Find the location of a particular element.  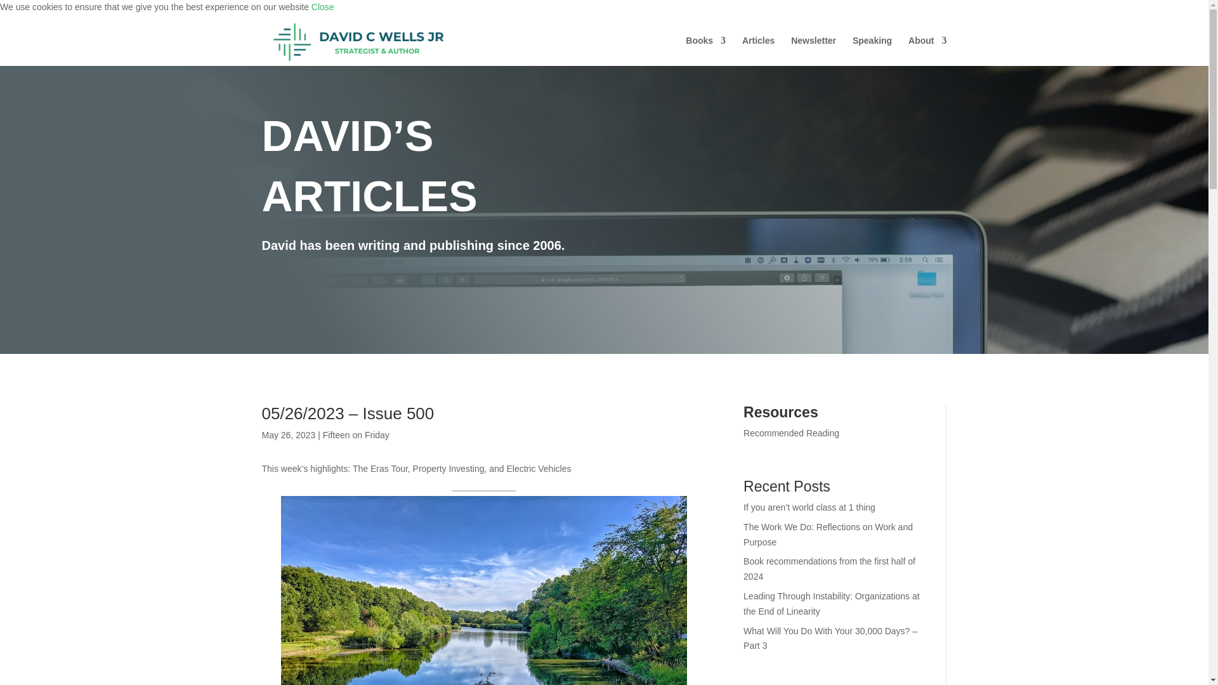

About is located at coordinates (927, 51).